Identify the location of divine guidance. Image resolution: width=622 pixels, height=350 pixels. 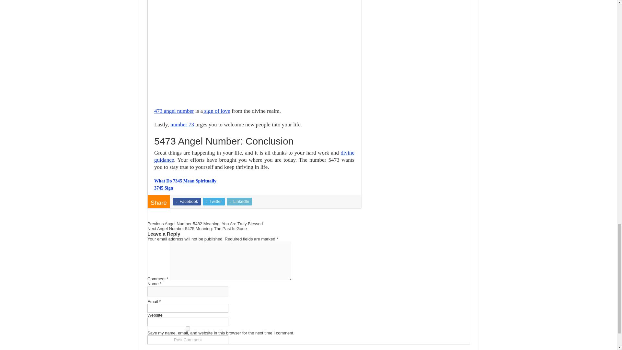
(254, 156).